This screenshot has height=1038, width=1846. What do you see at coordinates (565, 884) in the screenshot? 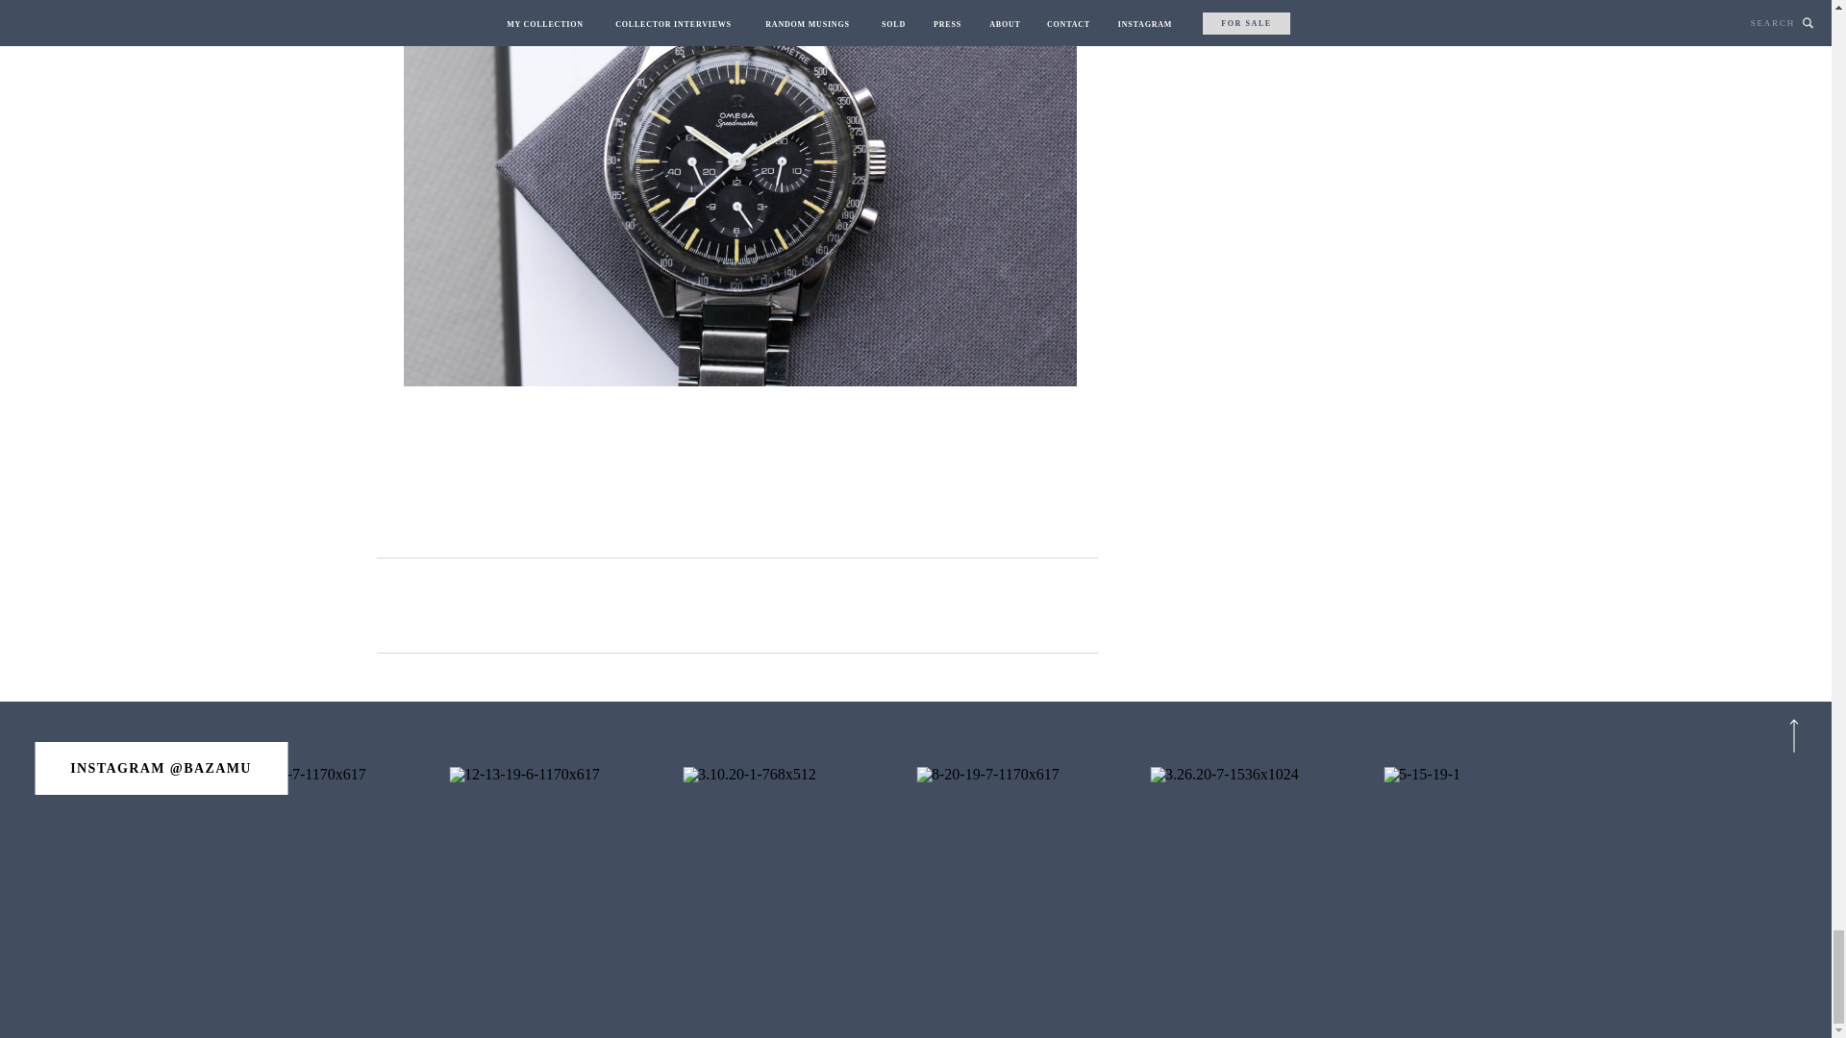
I see `12-13-19-6-1170x617` at bounding box center [565, 884].